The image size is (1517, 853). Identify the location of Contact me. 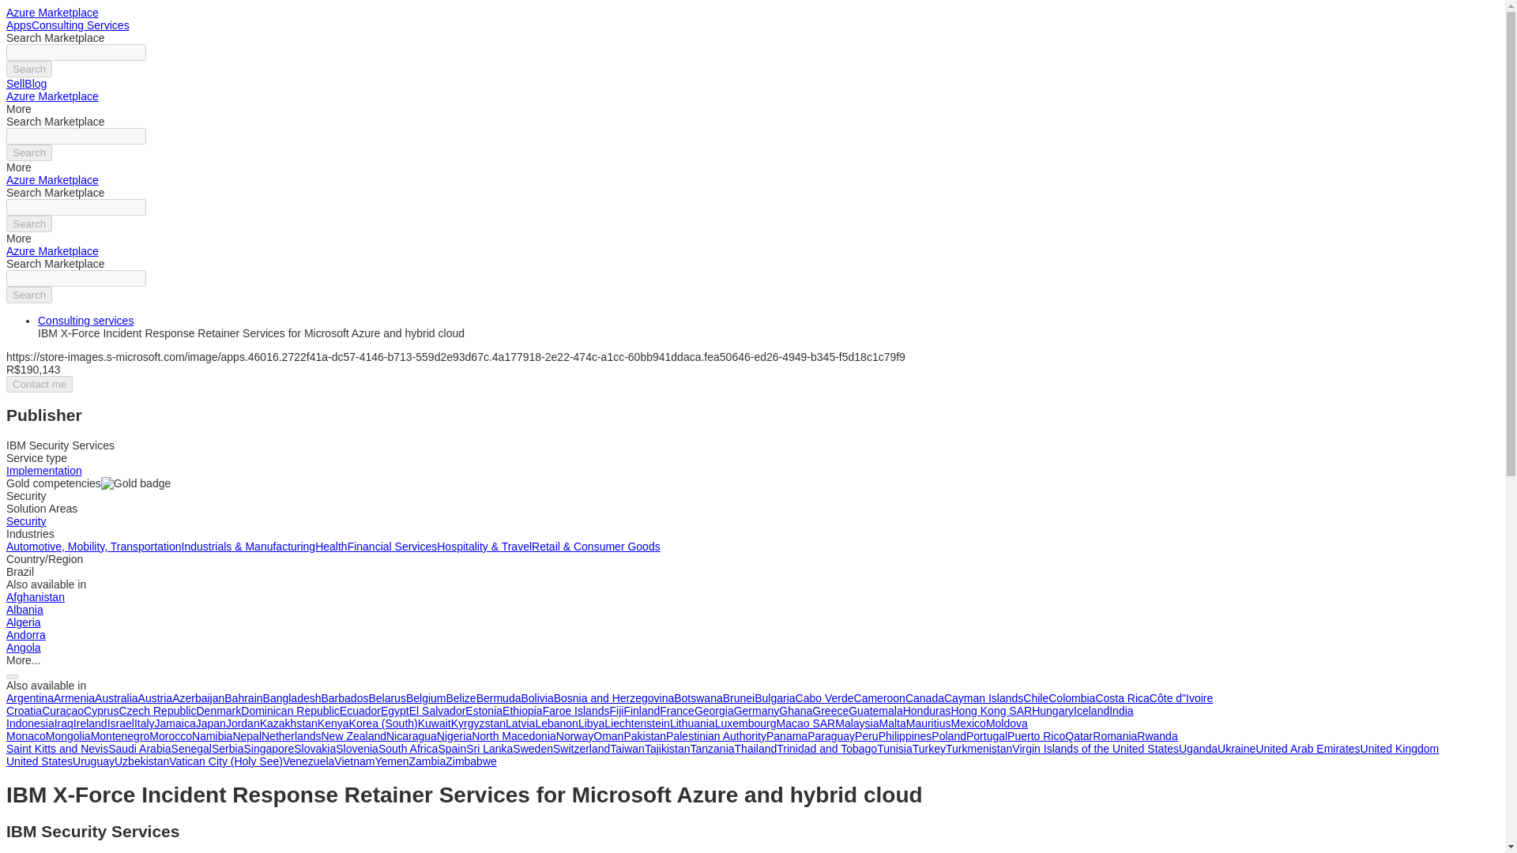
(40, 384).